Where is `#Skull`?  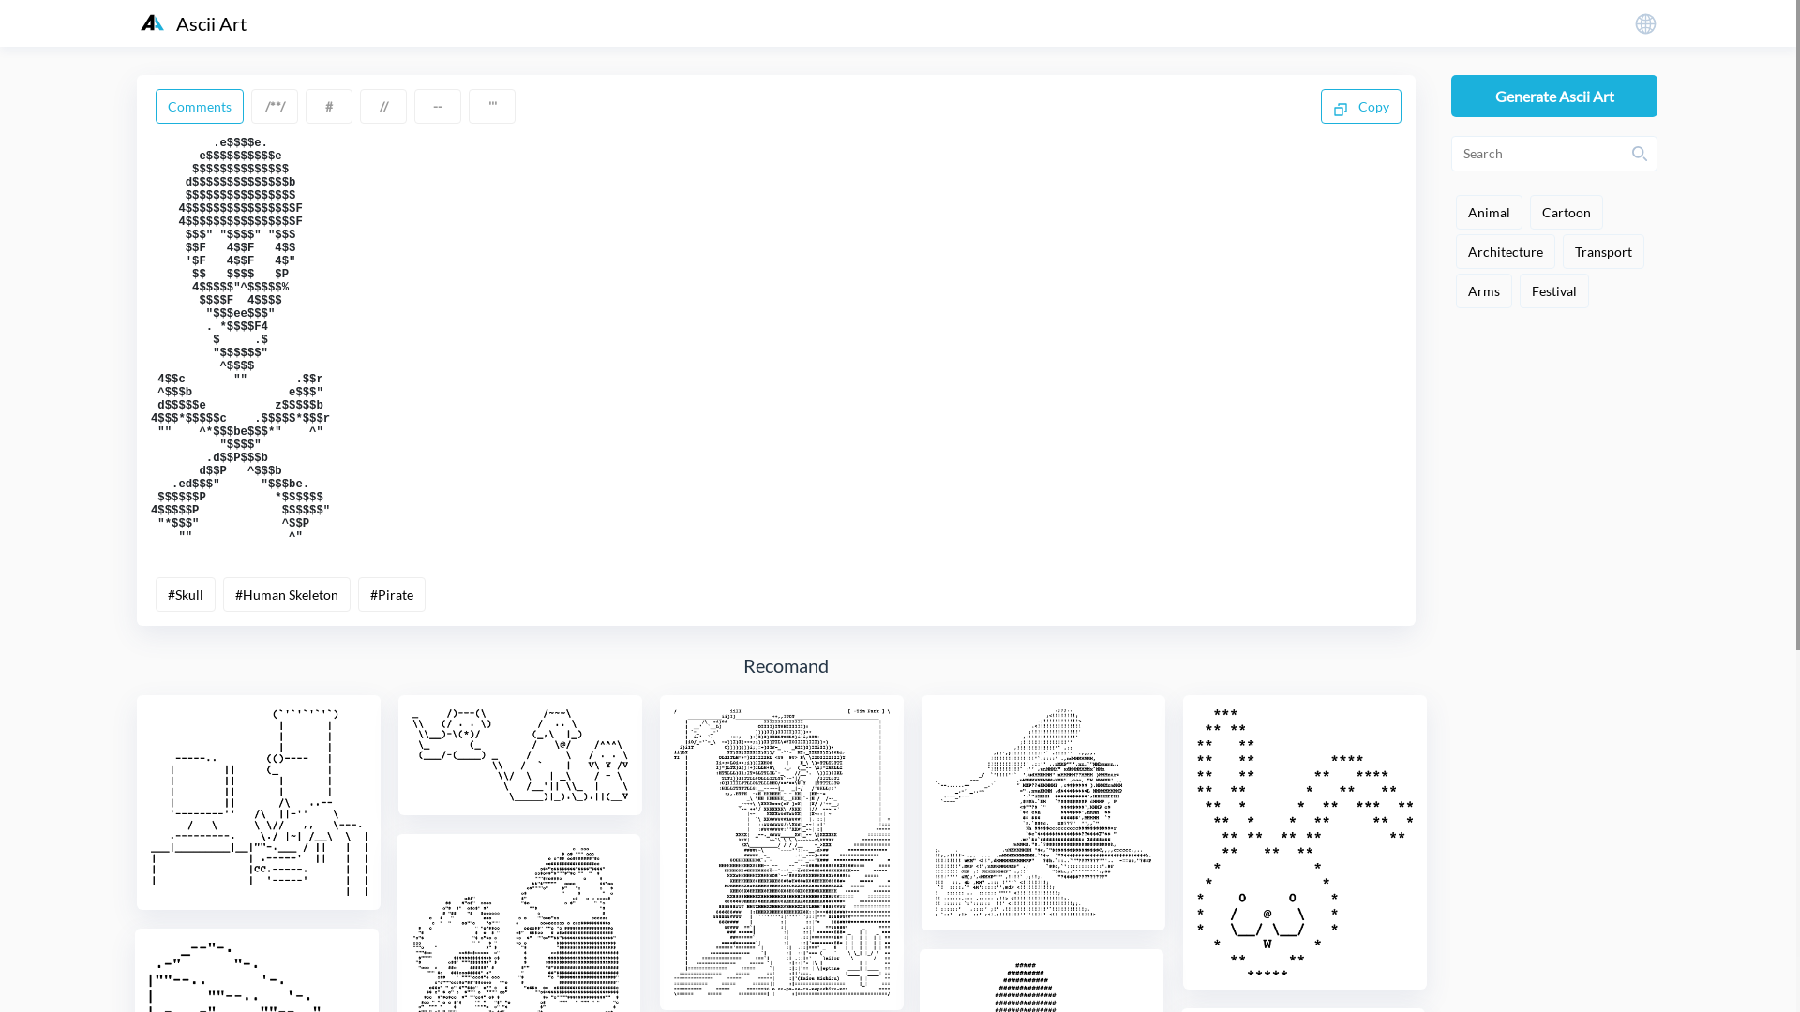
#Skull is located at coordinates (186, 594).